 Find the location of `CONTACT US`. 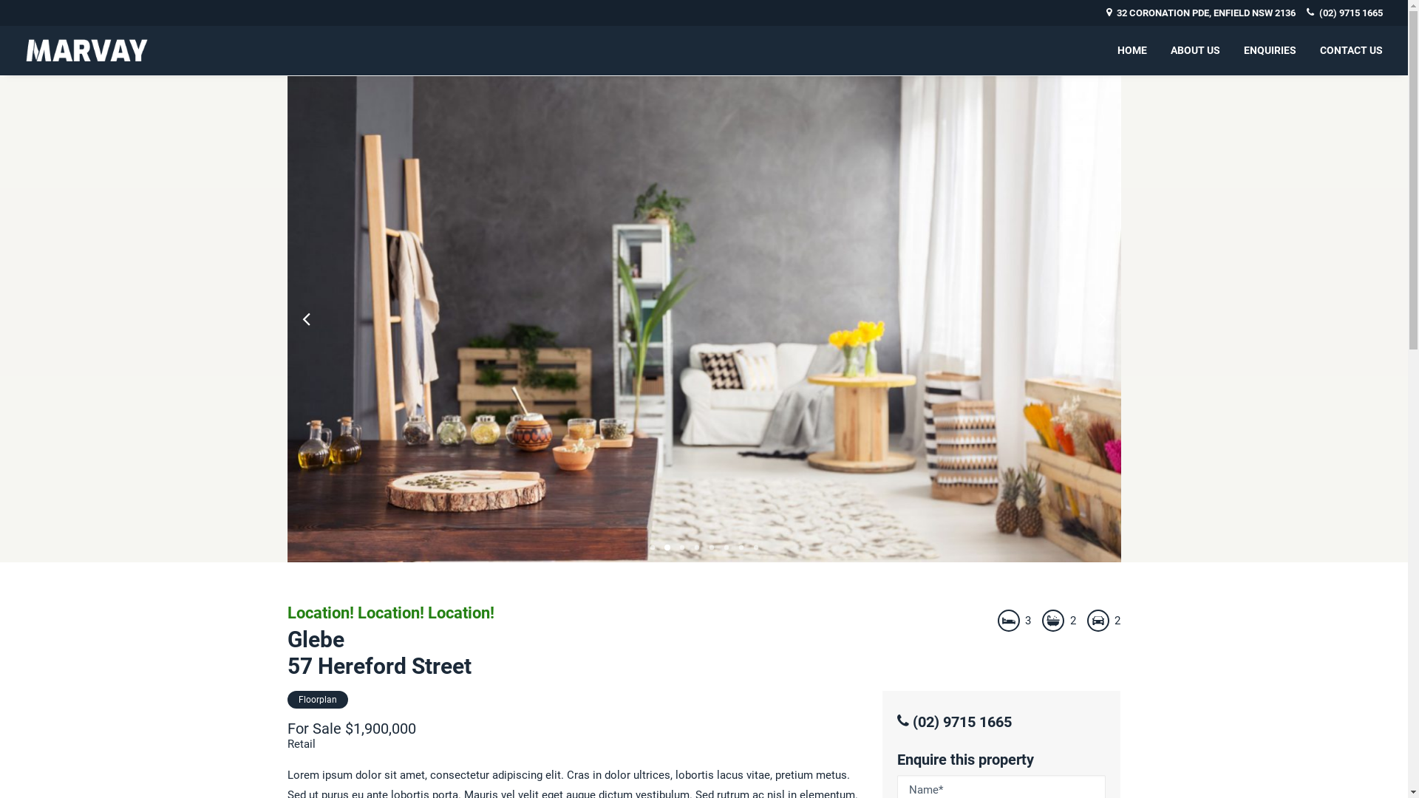

CONTACT US is located at coordinates (1347, 50).